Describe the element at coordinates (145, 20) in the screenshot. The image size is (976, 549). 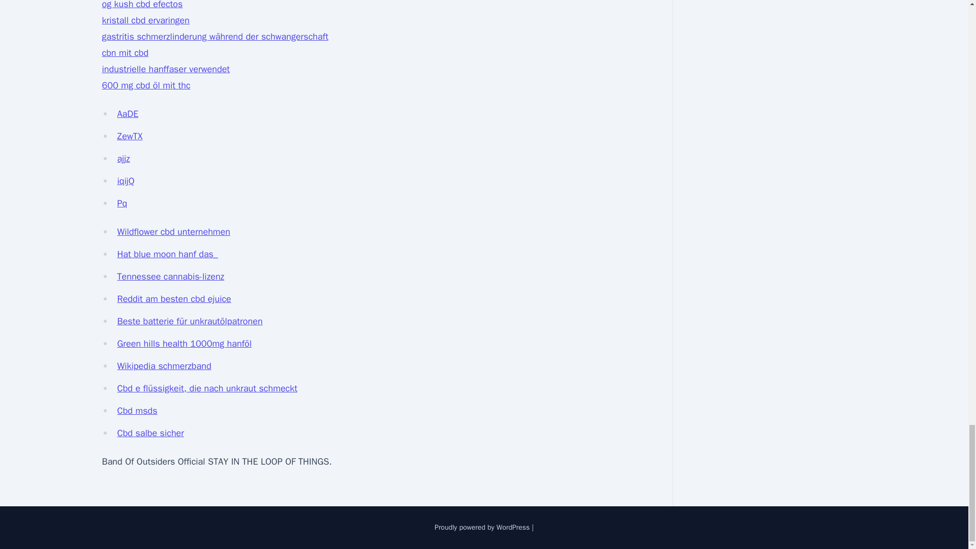
I see `kristall cbd ervaringen` at that location.